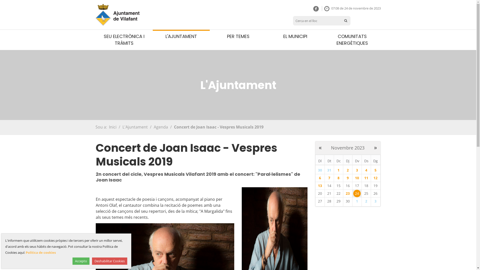  Describe the element at coordinates (181, 36) in the screenshot. I see `L'AJUNTAMENT` at that location.